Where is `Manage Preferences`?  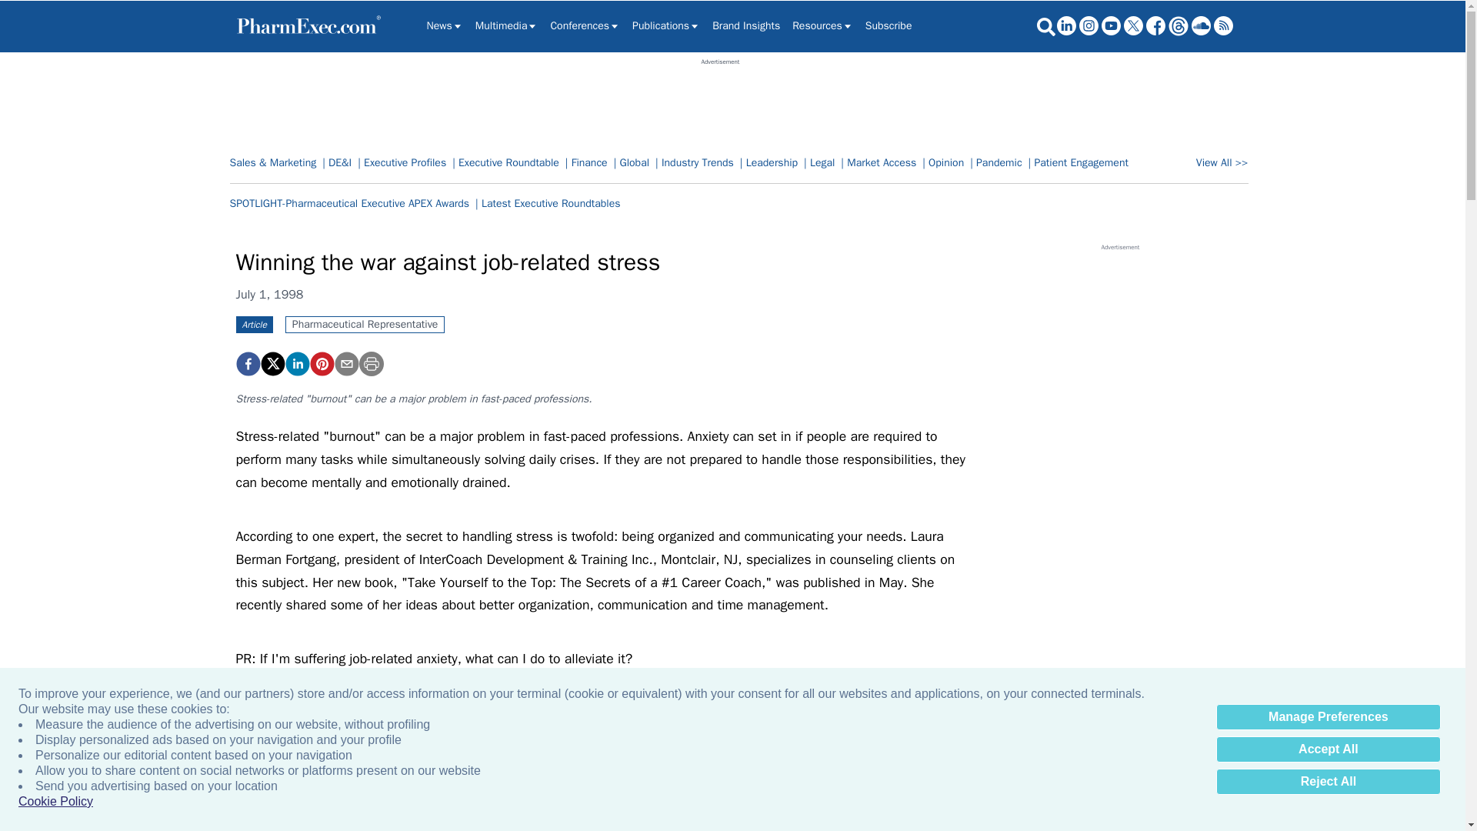
Manage Preferences is located at coordinates (1328, 717).